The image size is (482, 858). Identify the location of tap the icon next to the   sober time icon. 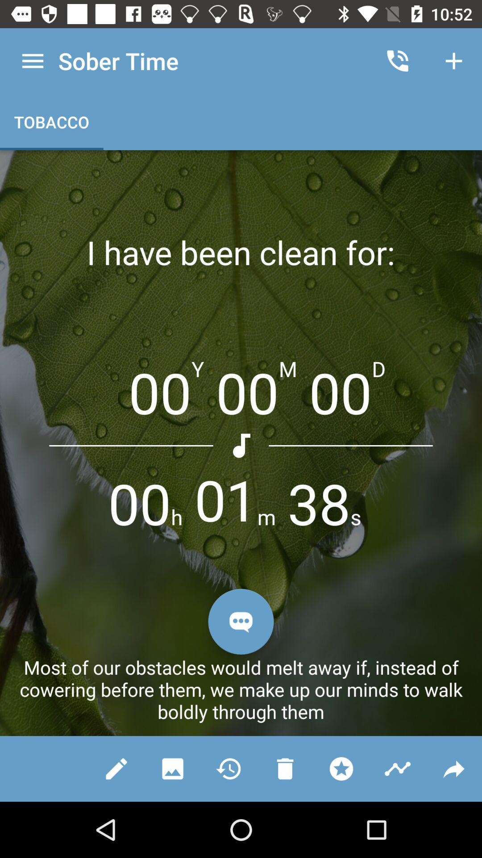
(33, 61).